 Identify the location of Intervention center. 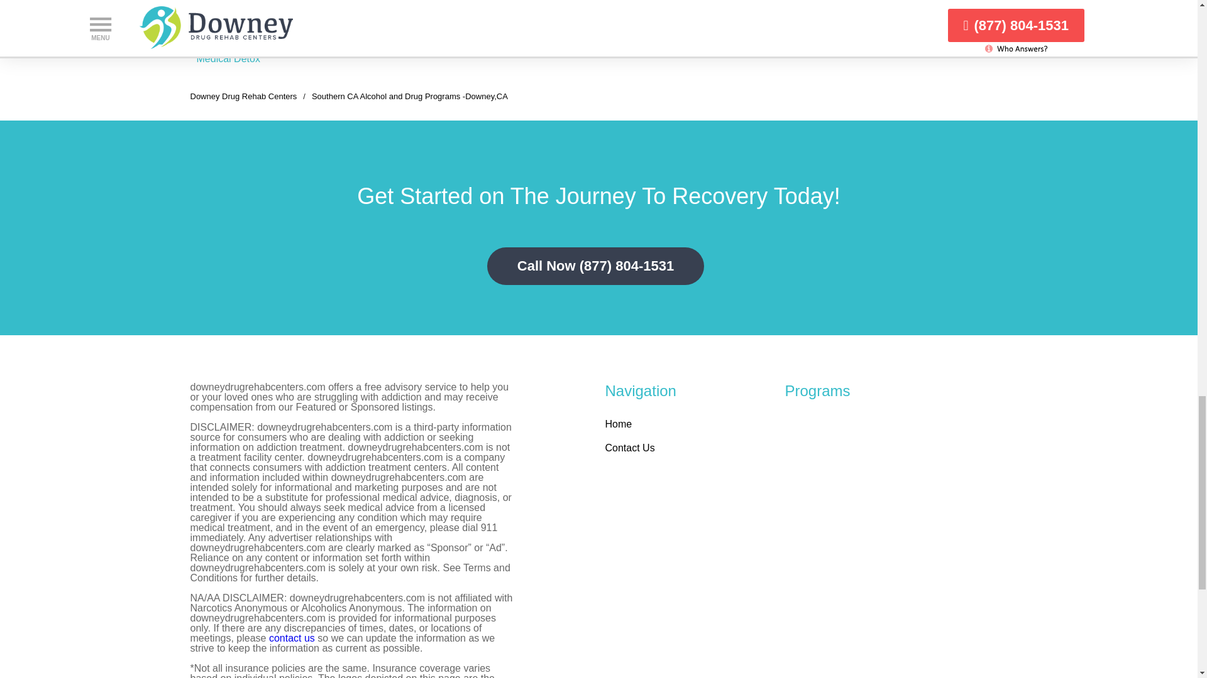
(238, 46).